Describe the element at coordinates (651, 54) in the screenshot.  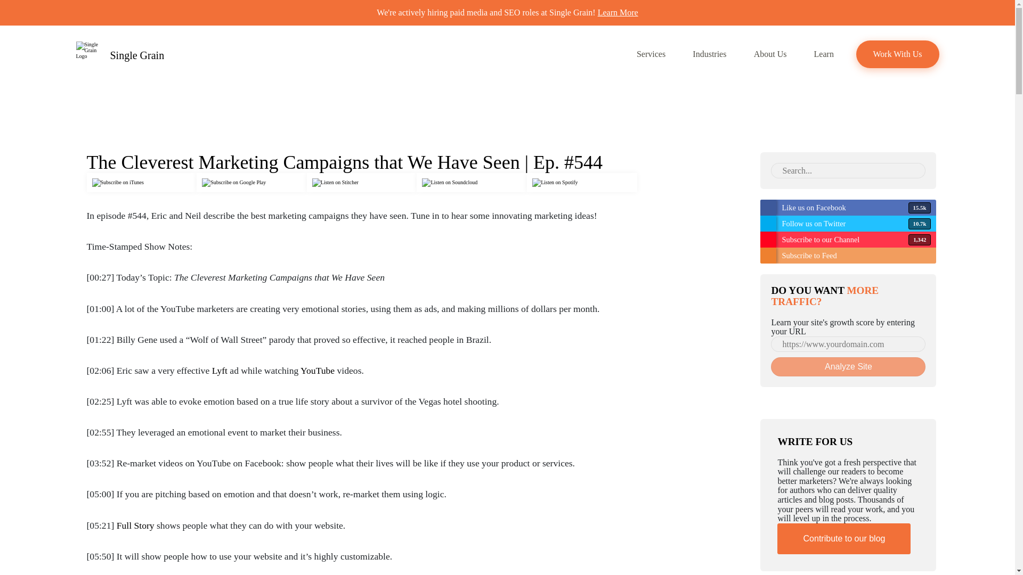
I see `Services` at that location.